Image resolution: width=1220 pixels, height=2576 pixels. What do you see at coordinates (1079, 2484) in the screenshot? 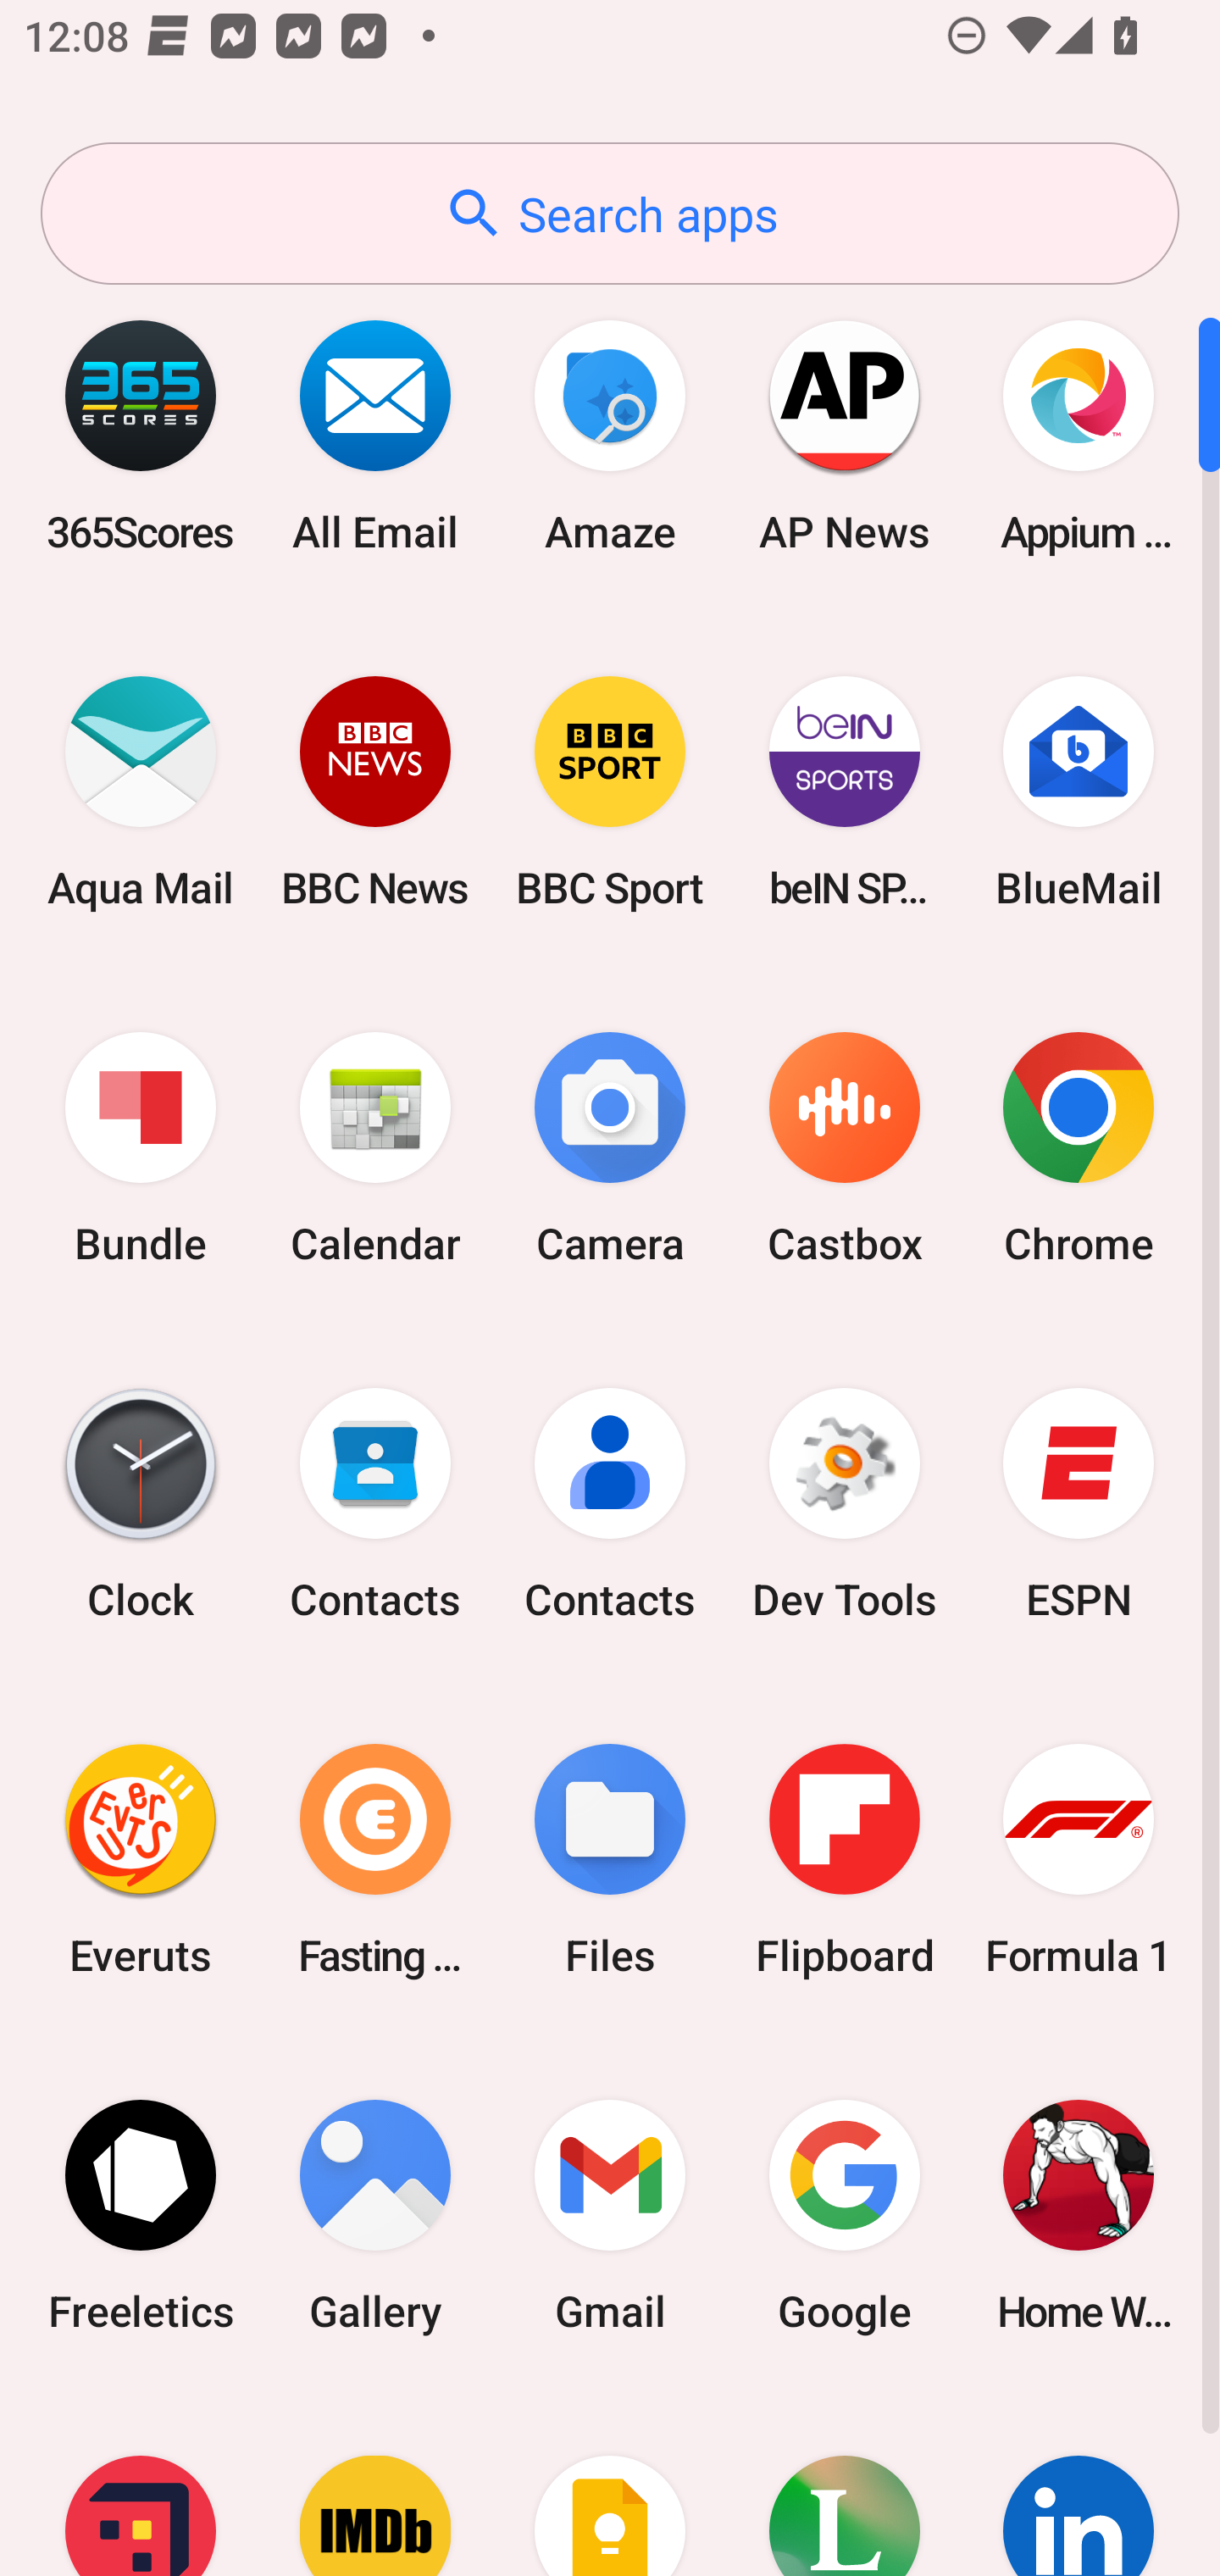
I see `LinkedIn` at bounding box center [1079, 2484].